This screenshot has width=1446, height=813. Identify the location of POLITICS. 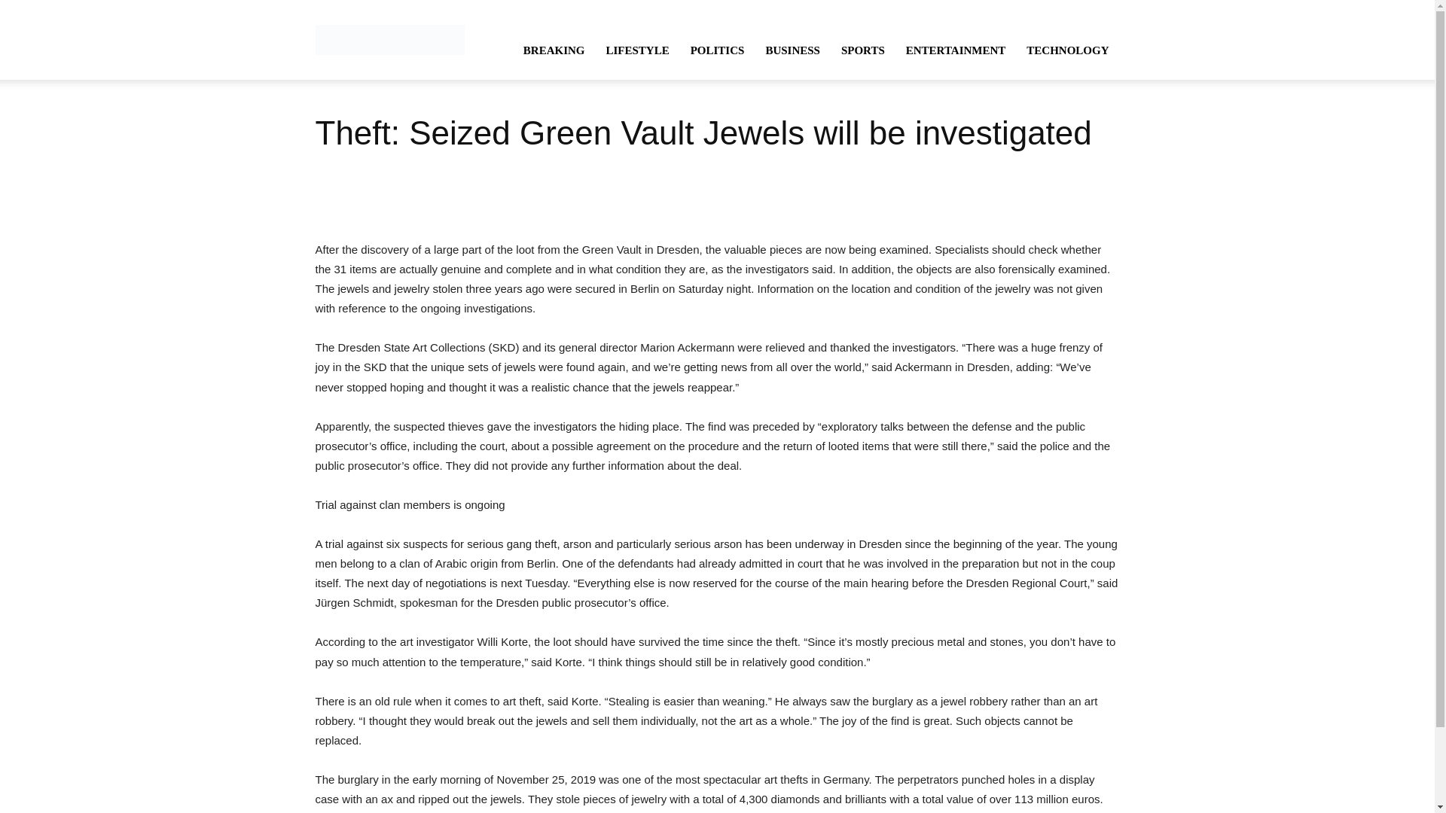
(717, 50).